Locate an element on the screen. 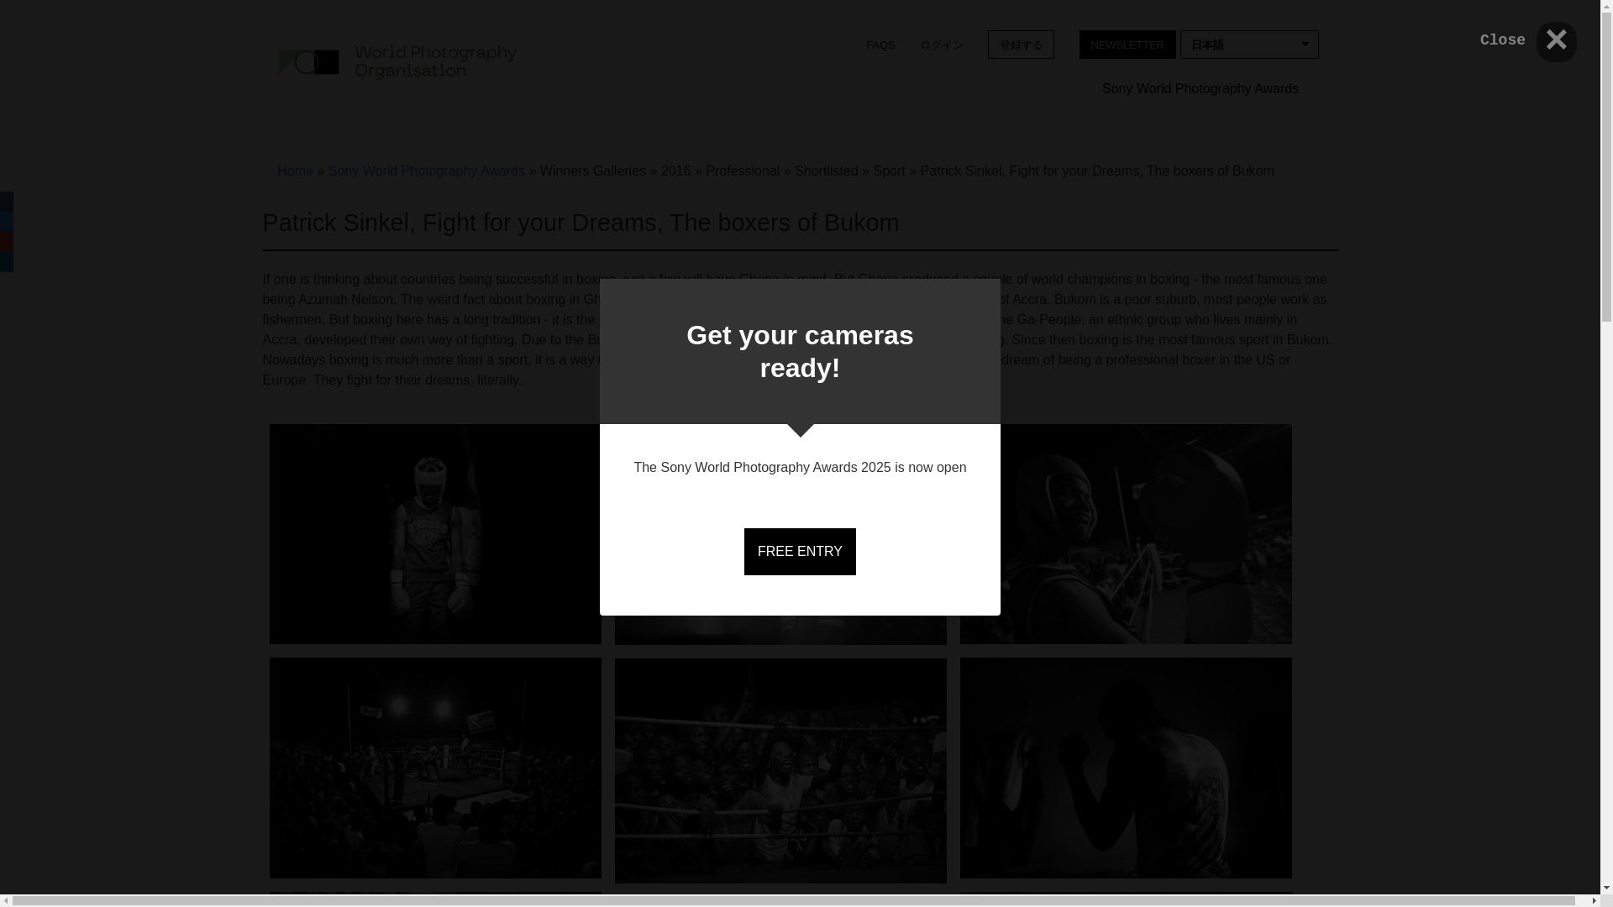  Sony World Photography Awards is located at coordinates (1200, 90).